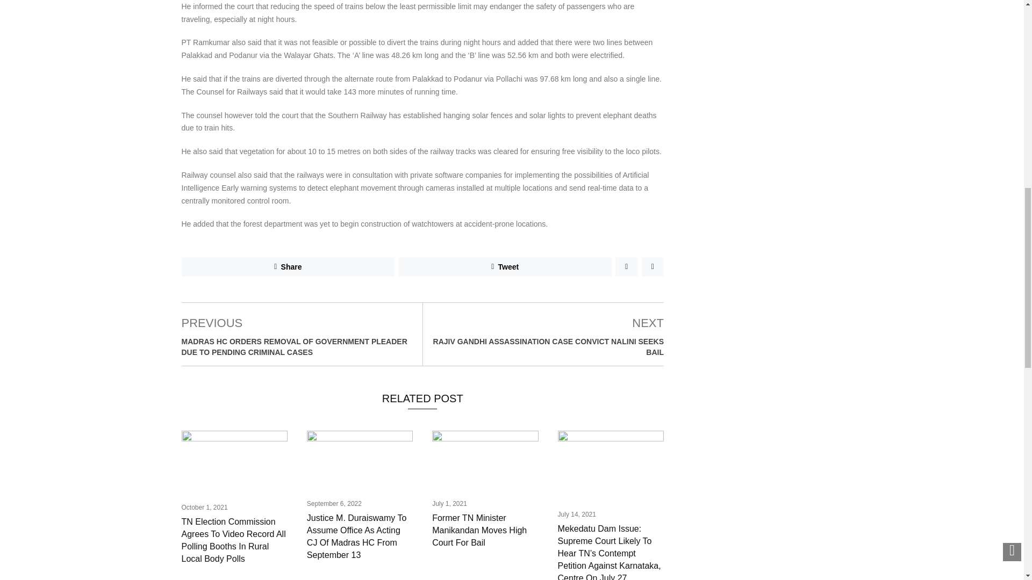  What do you see at coordinates (288, 267) in the screenshot?
I see `Share` at bounding box center [288, 267].